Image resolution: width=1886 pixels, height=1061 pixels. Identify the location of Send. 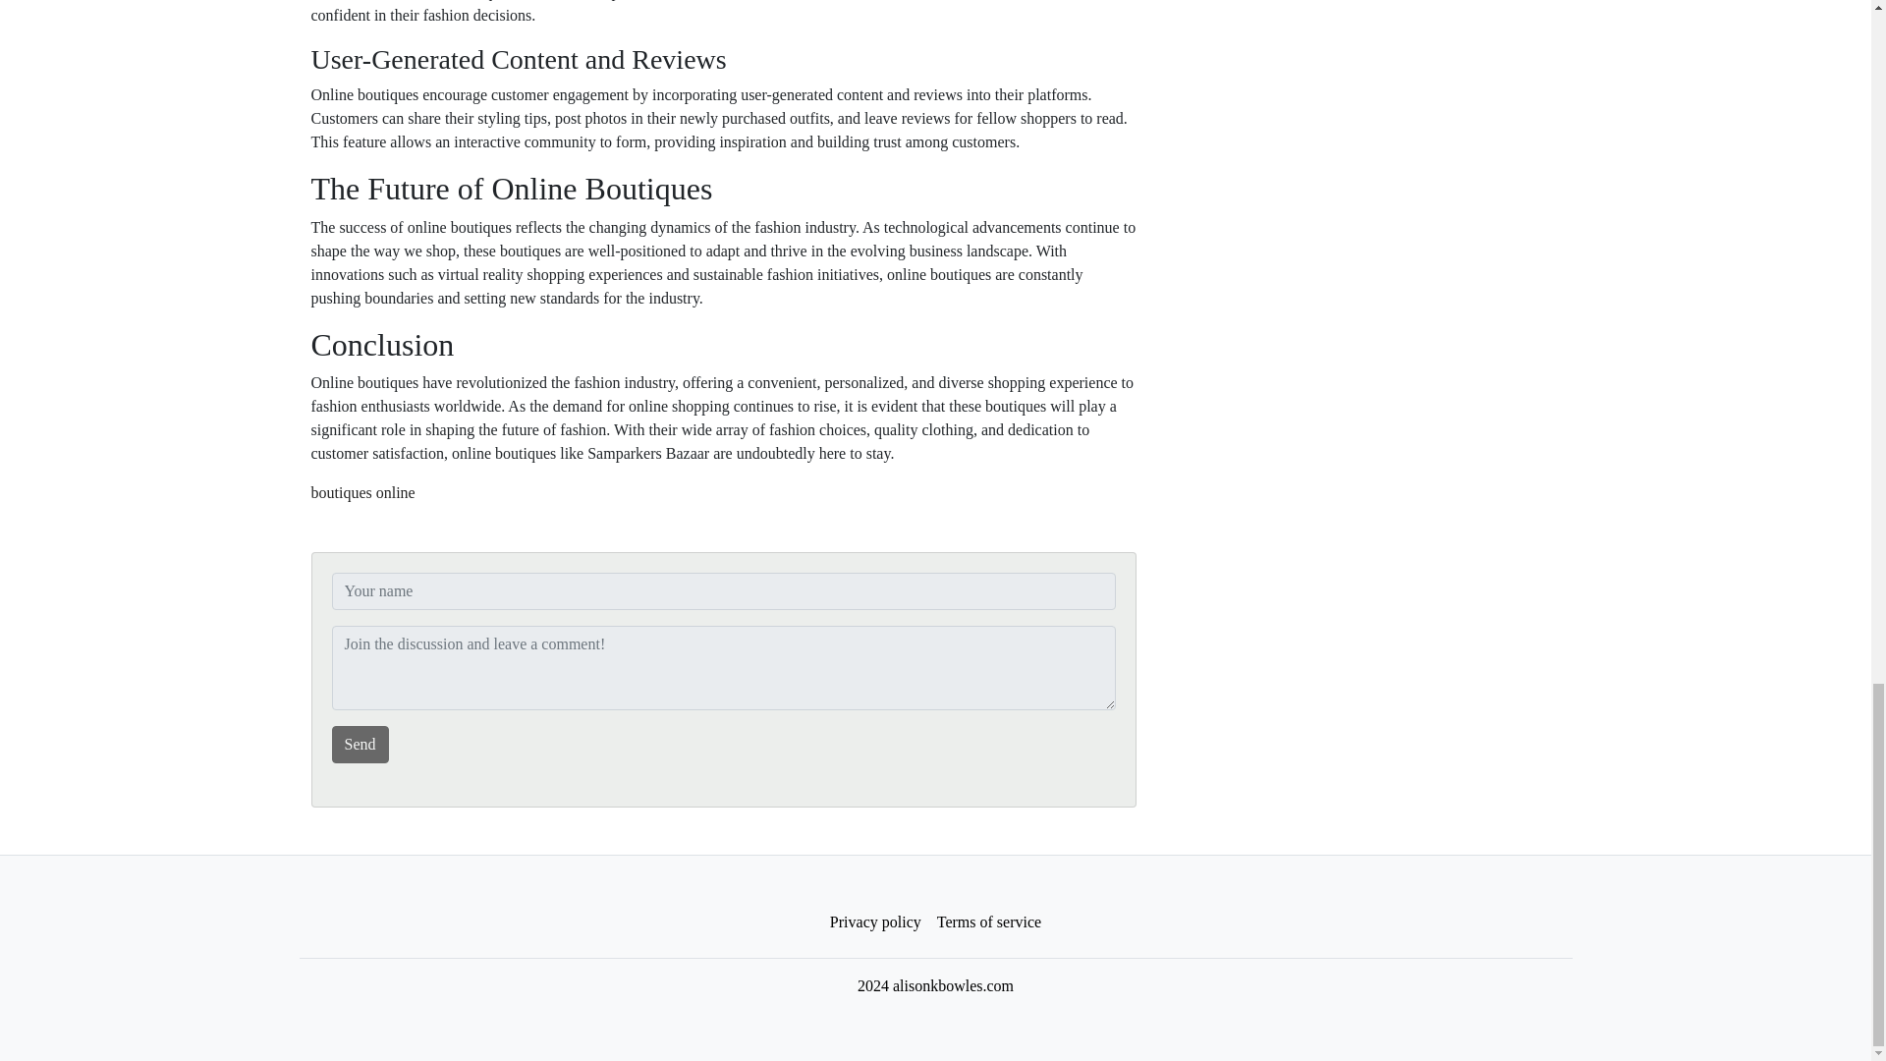
(360, 744).